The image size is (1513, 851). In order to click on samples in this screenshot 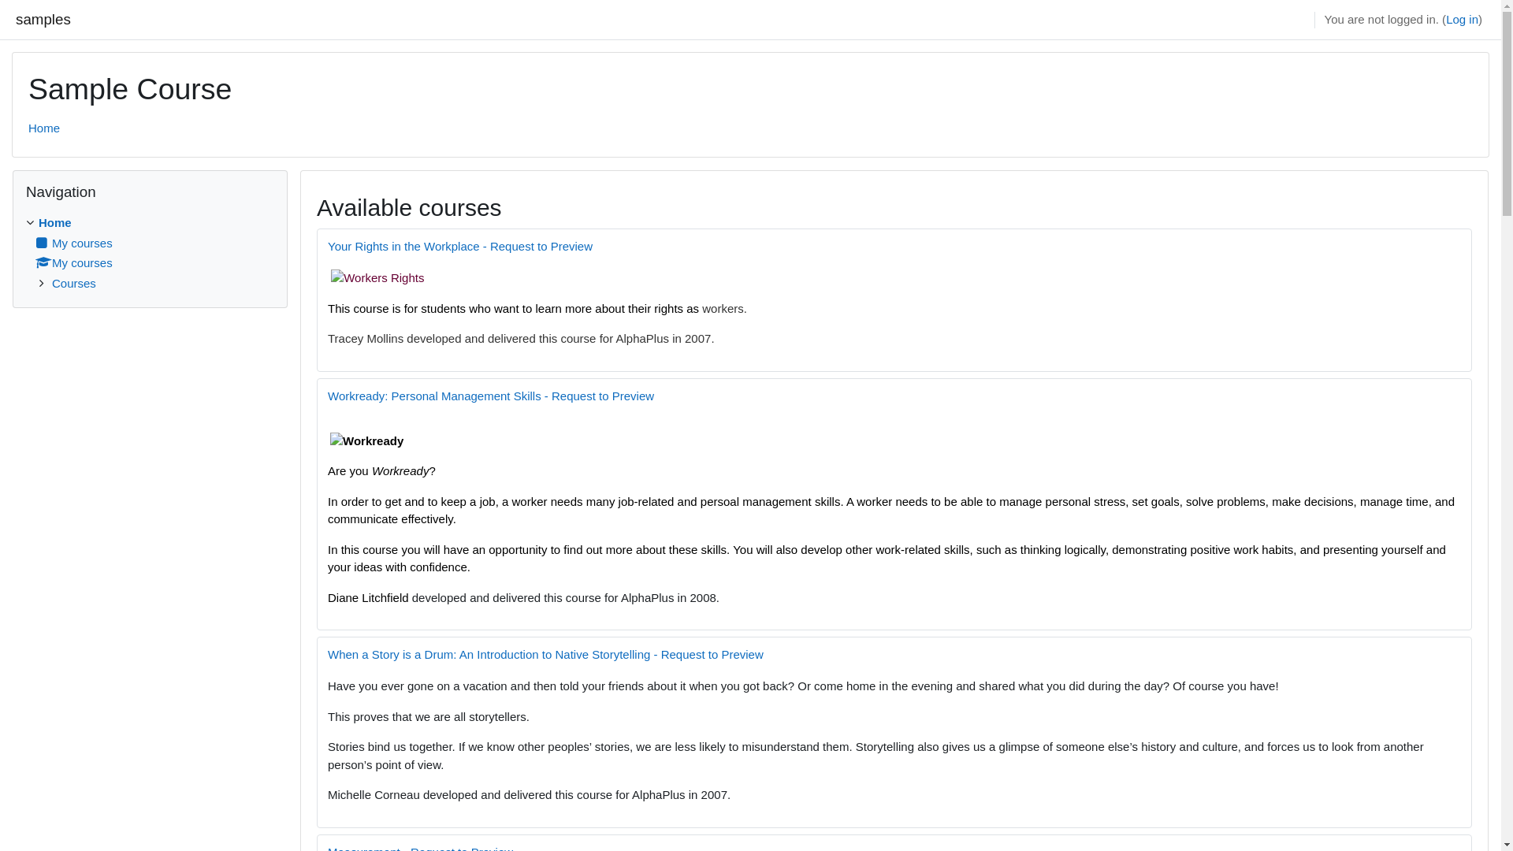, I will do `click(43, 20)`.